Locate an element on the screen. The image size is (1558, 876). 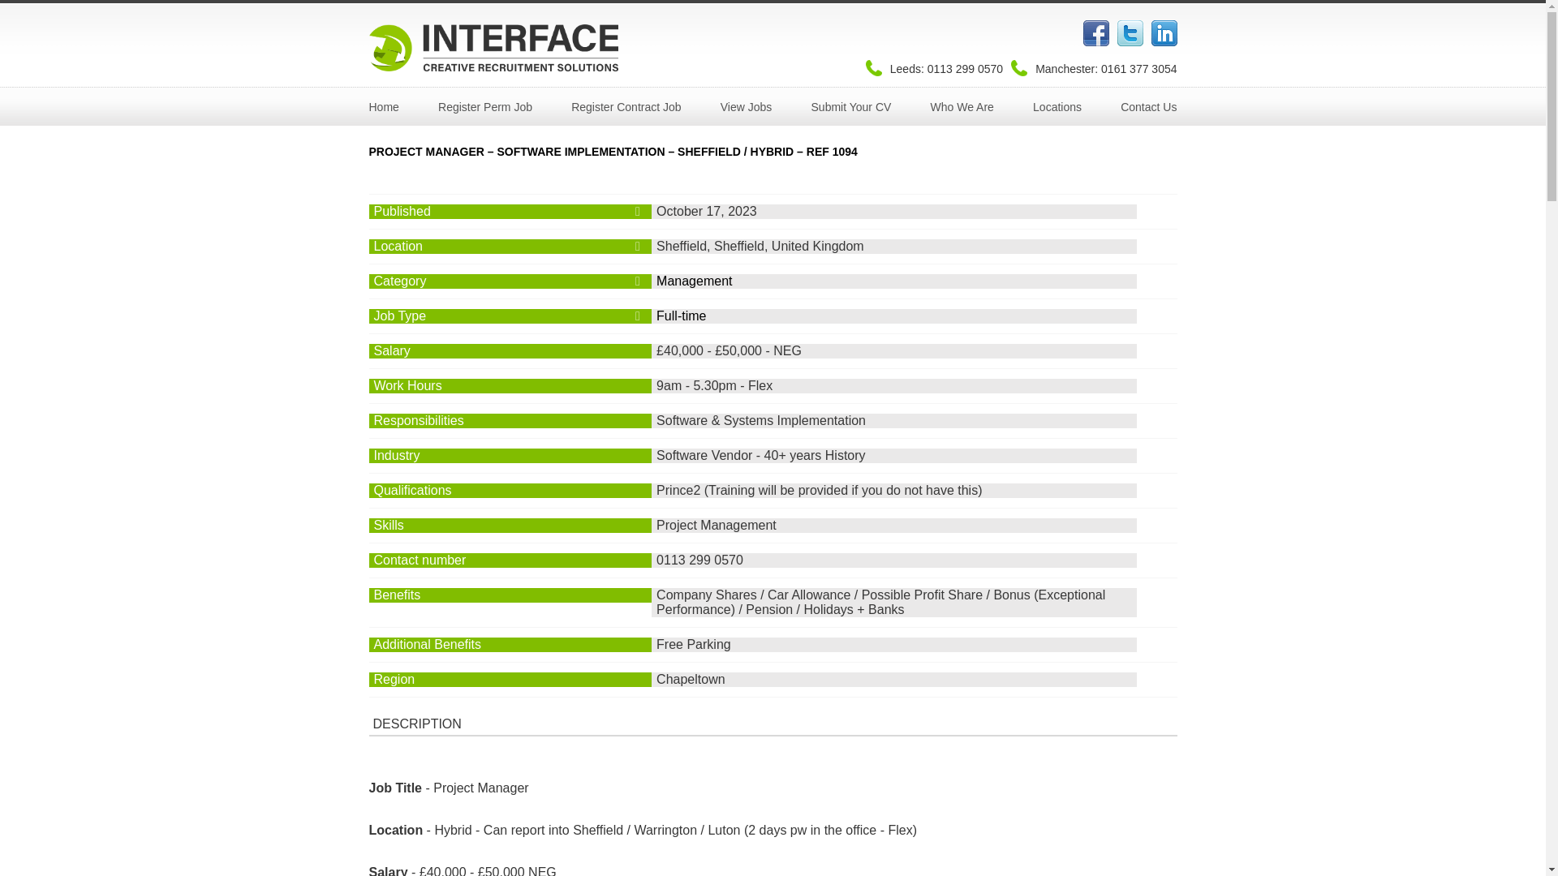
Home is located at coordinates (383, 107).